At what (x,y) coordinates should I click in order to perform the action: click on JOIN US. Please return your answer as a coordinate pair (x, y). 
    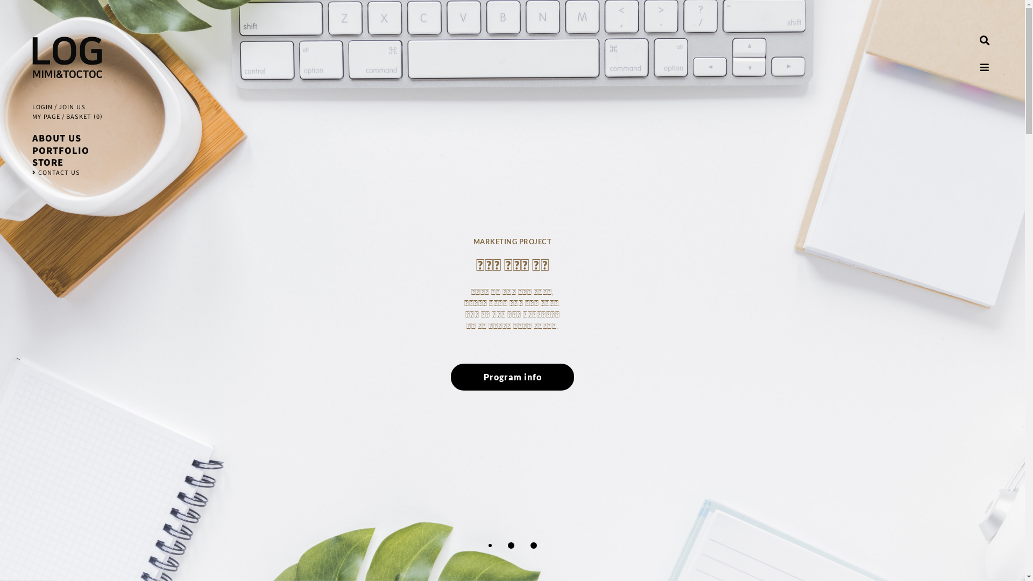
    Looking at the image, I should click on (72, 107).